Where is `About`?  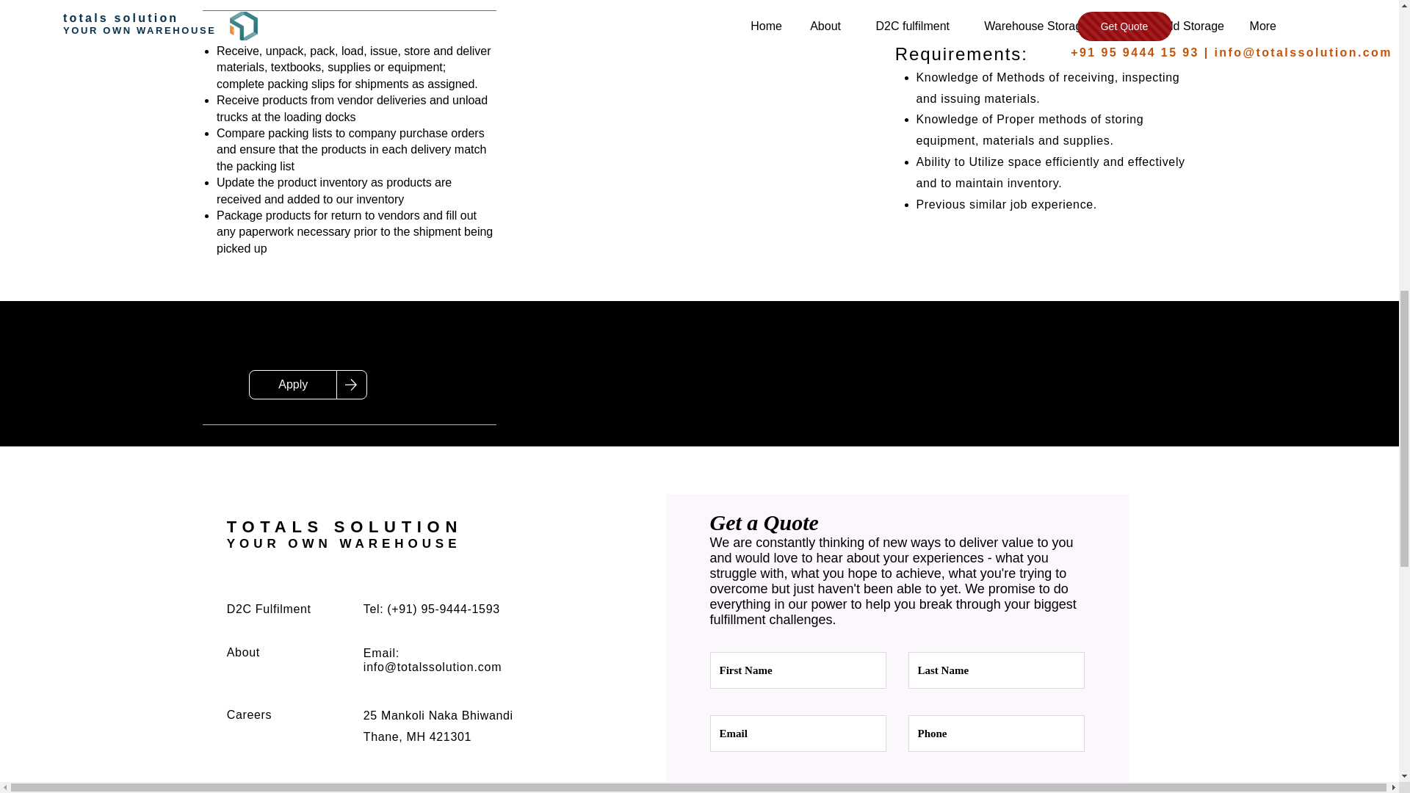 About is located at coordinates (243, 652).